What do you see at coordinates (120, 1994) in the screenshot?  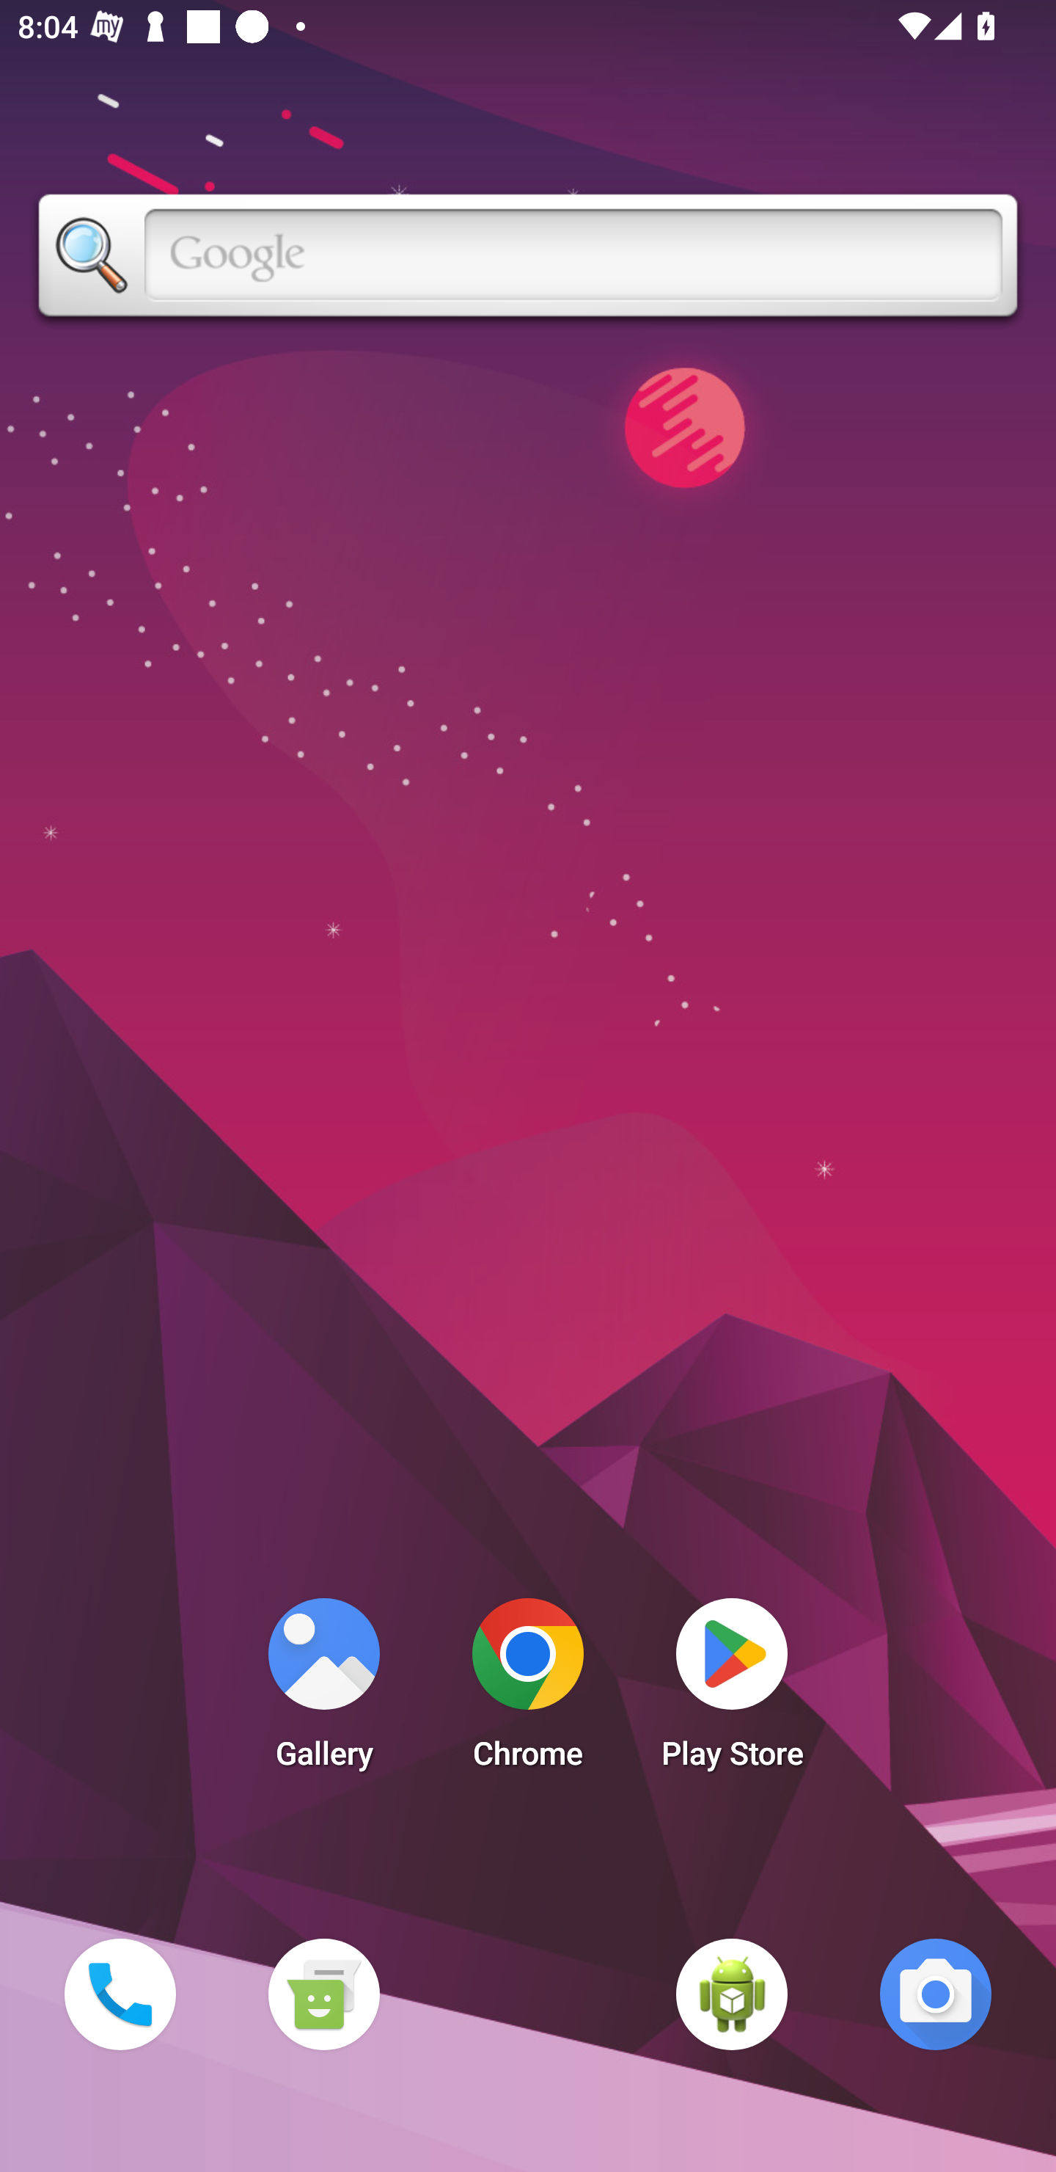 I see `Phone` at bounding box center [120, 1994].